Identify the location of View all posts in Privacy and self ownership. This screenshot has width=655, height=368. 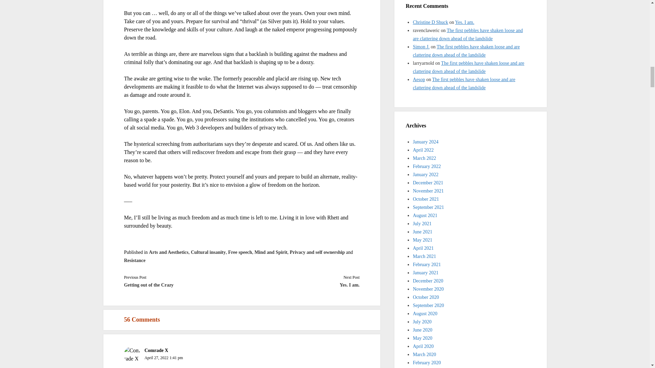
(317, 252).